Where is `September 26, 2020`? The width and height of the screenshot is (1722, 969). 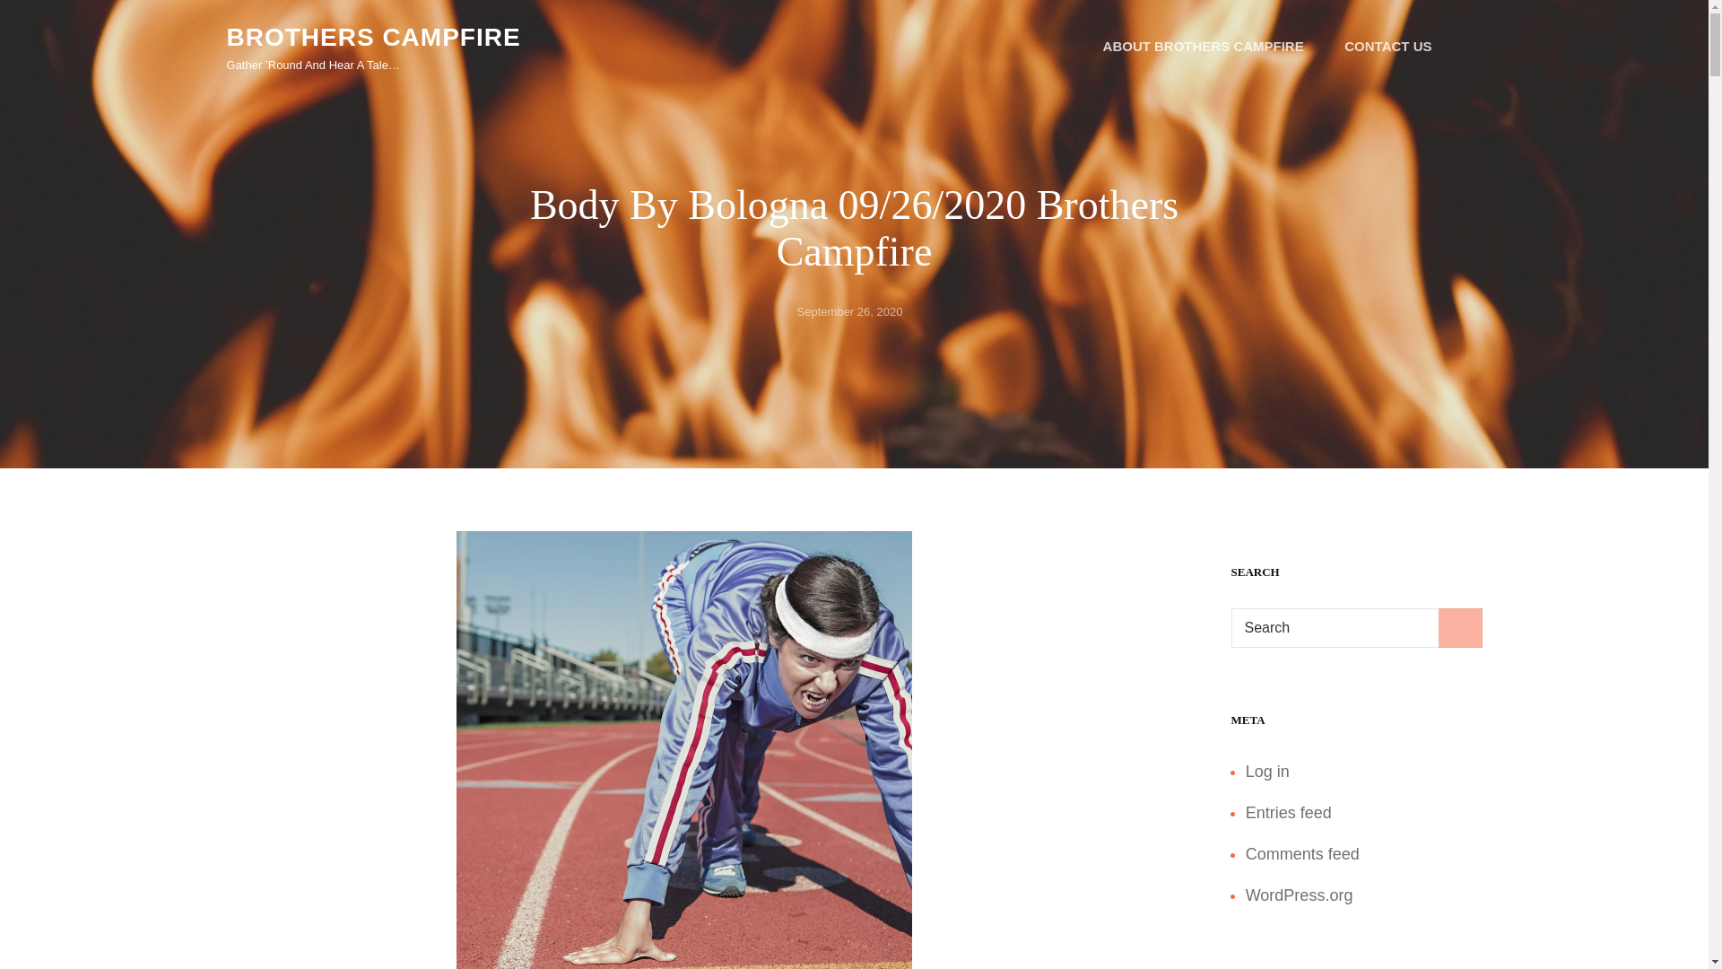 September 26, 2020 is located at coordinates (849, 312).